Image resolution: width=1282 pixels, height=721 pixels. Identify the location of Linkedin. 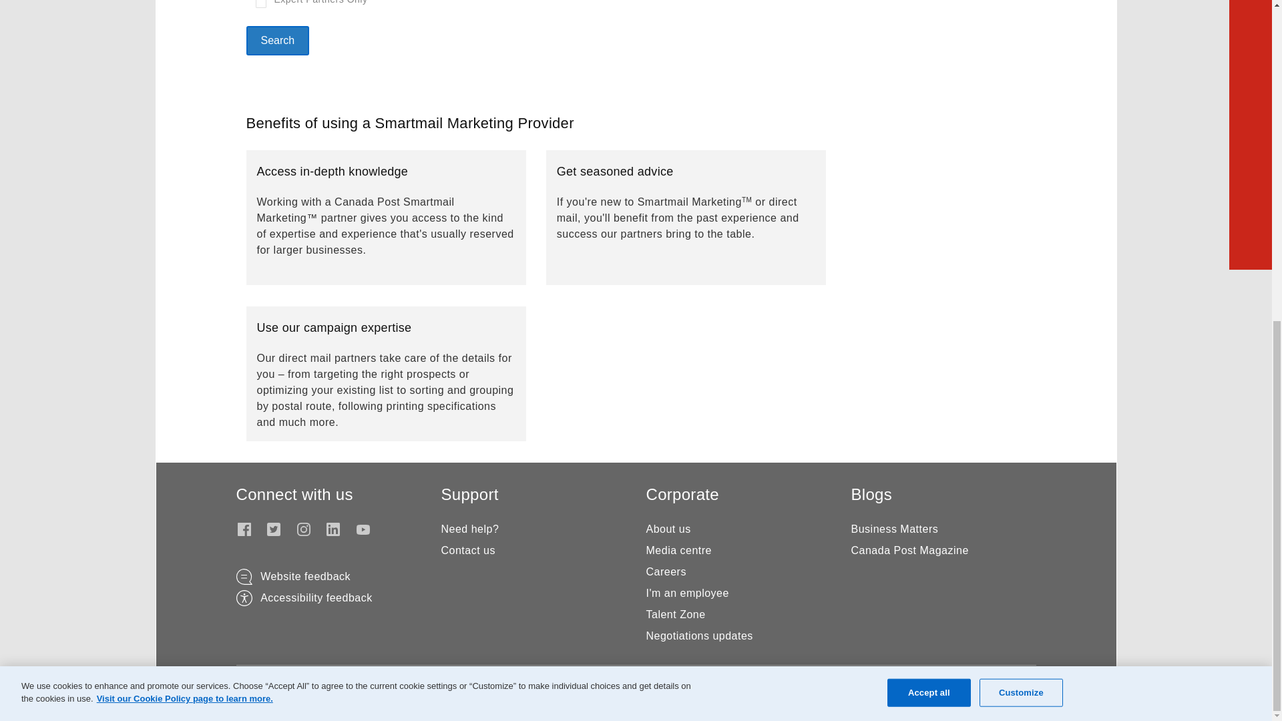
(333, 529).